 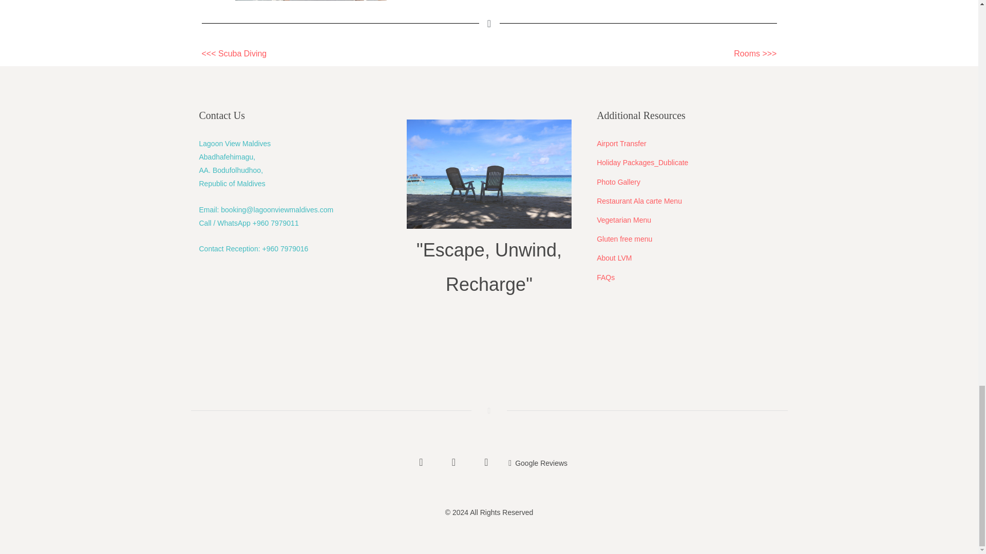 I want to click on Restaurant Ala carte Menu, so click(x=639, y=201).